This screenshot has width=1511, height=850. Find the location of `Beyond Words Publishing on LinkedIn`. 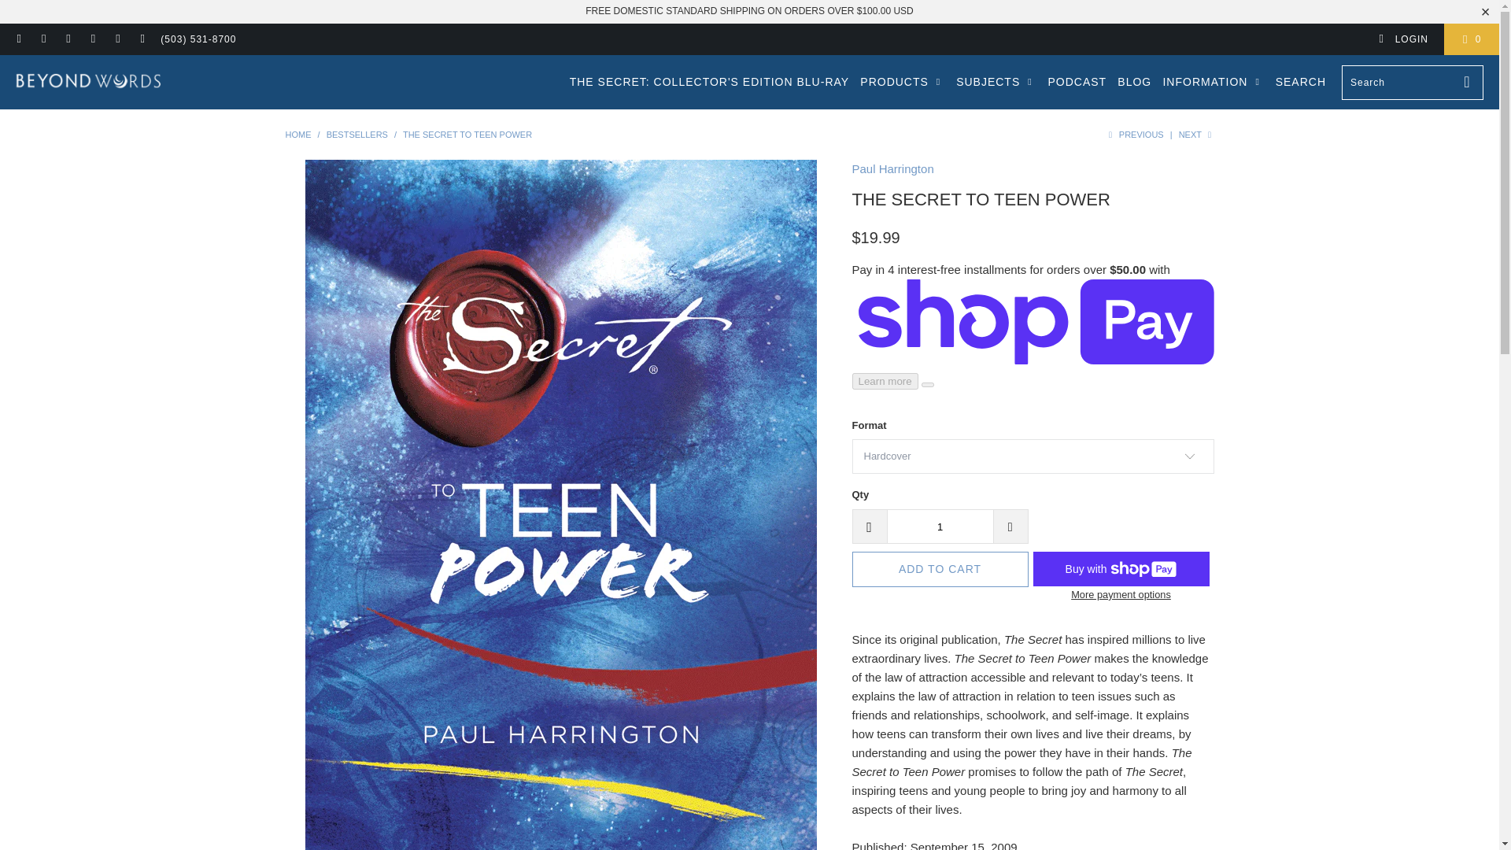

Beyond Words Publishing on LinkedIn is located at coordinates (116, 39).